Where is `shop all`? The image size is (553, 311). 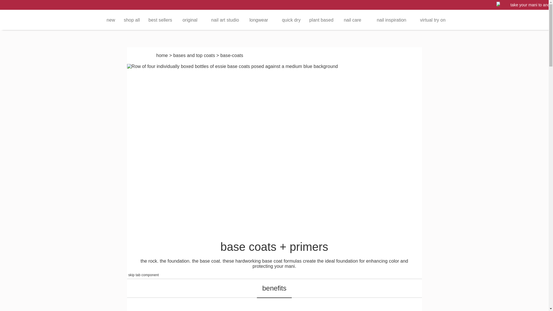
shop all is located at coordinates (132, 20).